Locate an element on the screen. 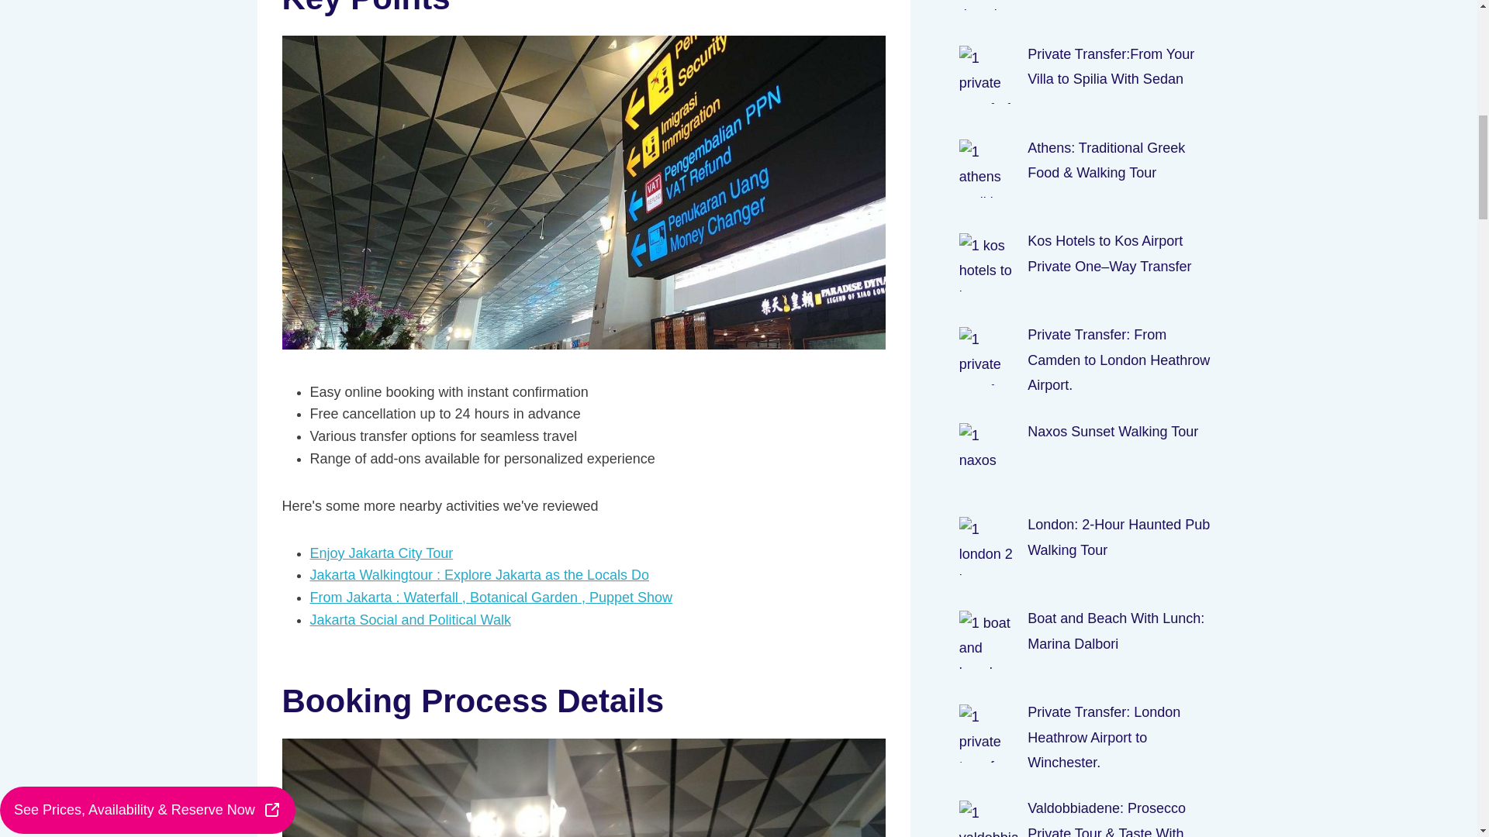  Enjoy Jakarta City Tour is located at coordinates (382, 553).